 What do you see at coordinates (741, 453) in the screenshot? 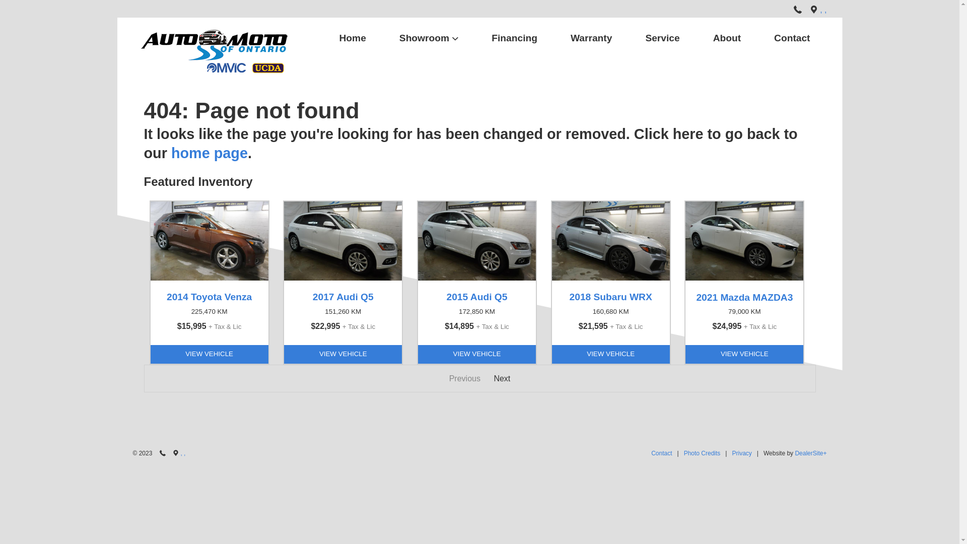
I see `Privacy` at bounding box center [741, 453].